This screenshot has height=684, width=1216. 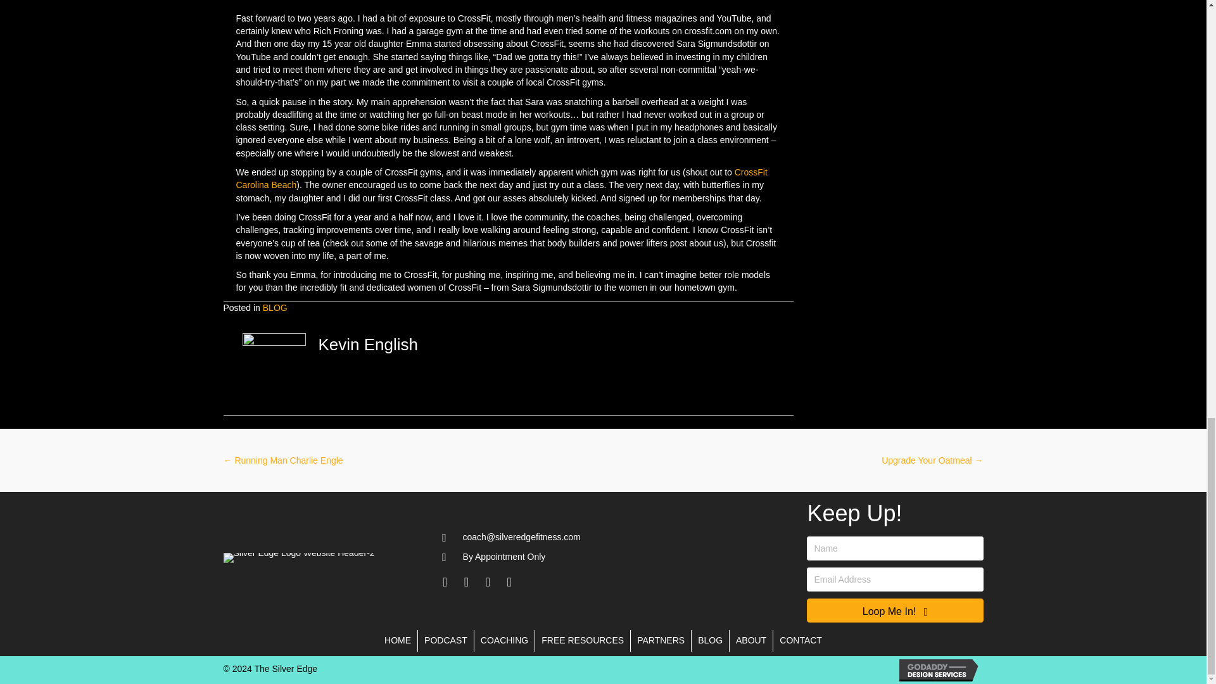 I want to click on HOME, so click(x=398, y=641).